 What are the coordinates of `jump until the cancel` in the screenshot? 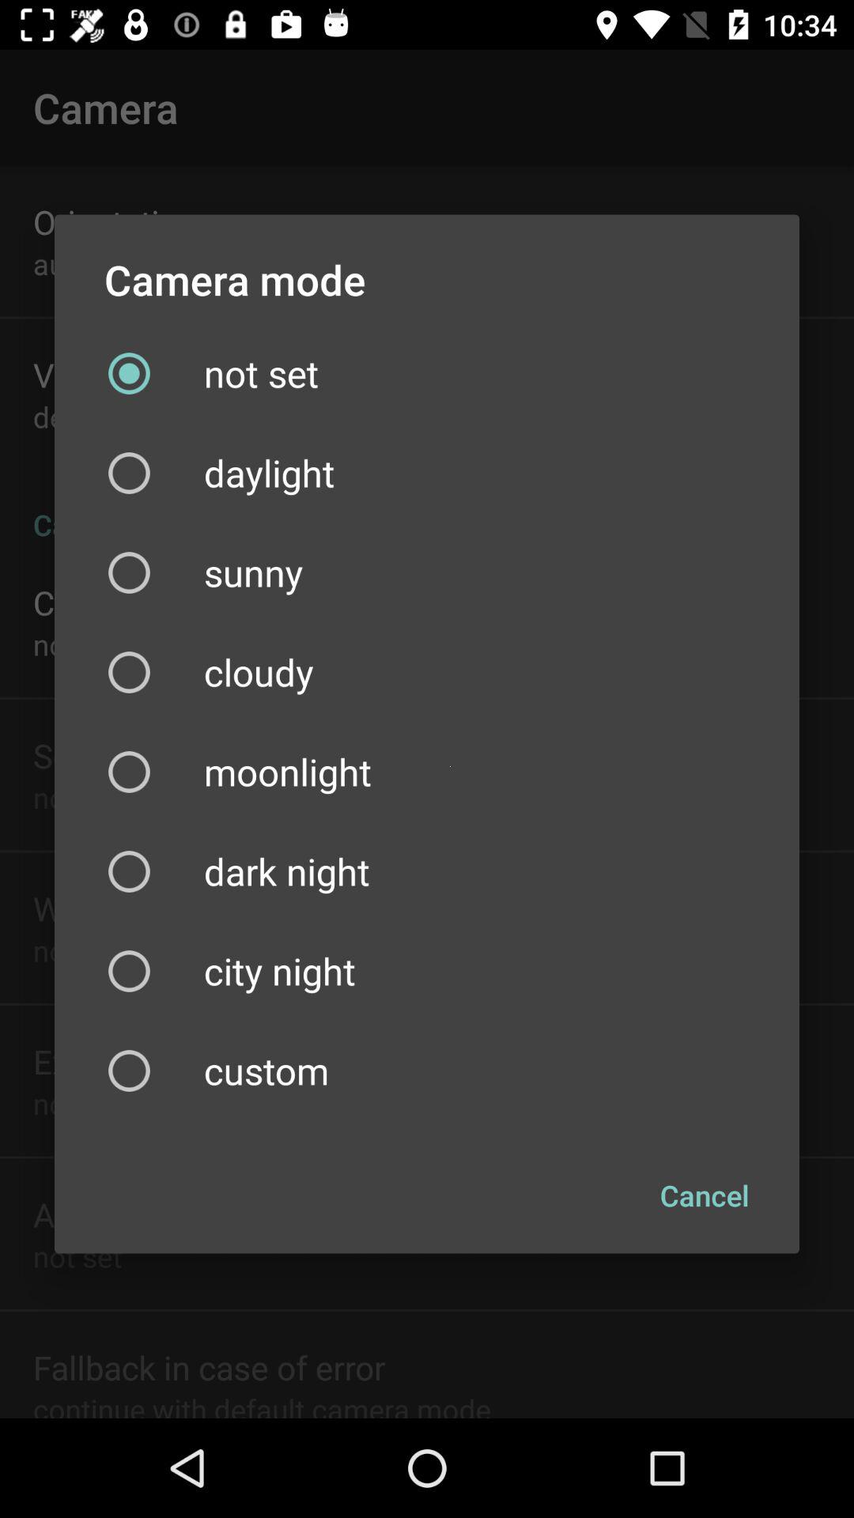 It's located at (705, 1195).